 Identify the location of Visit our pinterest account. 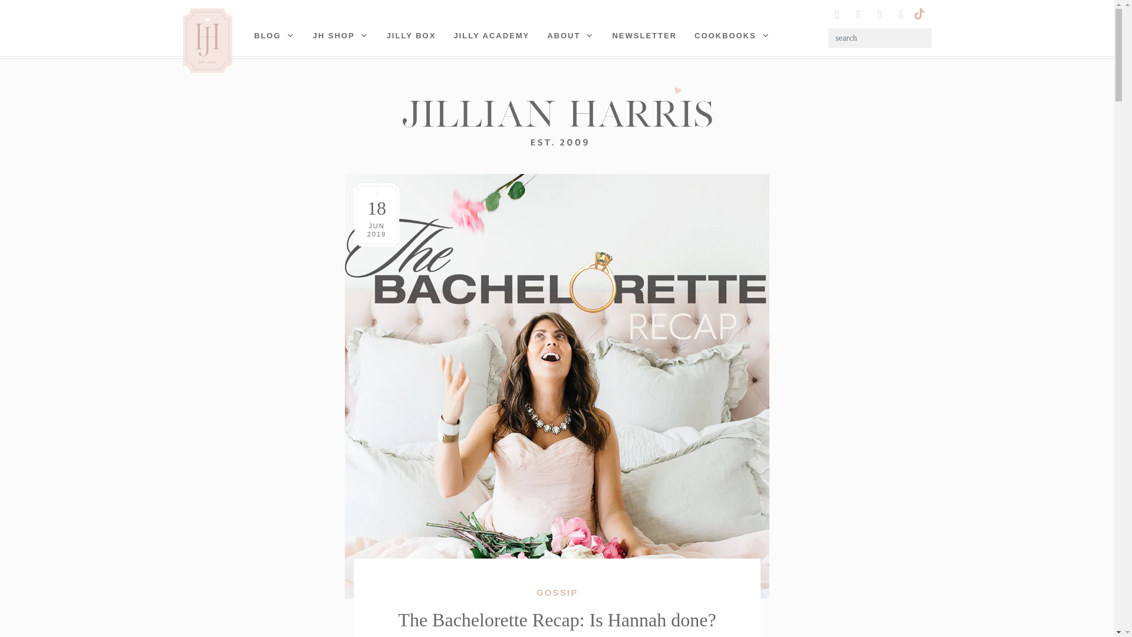
(858, 14).